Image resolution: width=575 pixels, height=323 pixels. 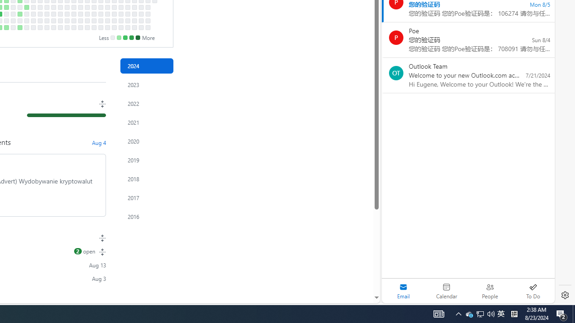 What do you see at coordinates (99, 142) in the screenshot?
I see `Aug 4` at bounding box center [99, 142].